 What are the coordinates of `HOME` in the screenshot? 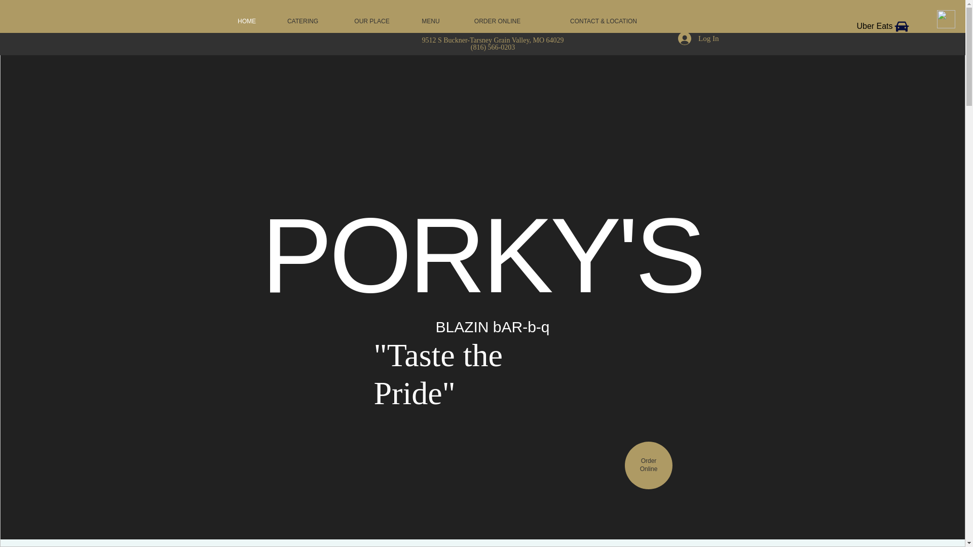 It's located at (247, 21).